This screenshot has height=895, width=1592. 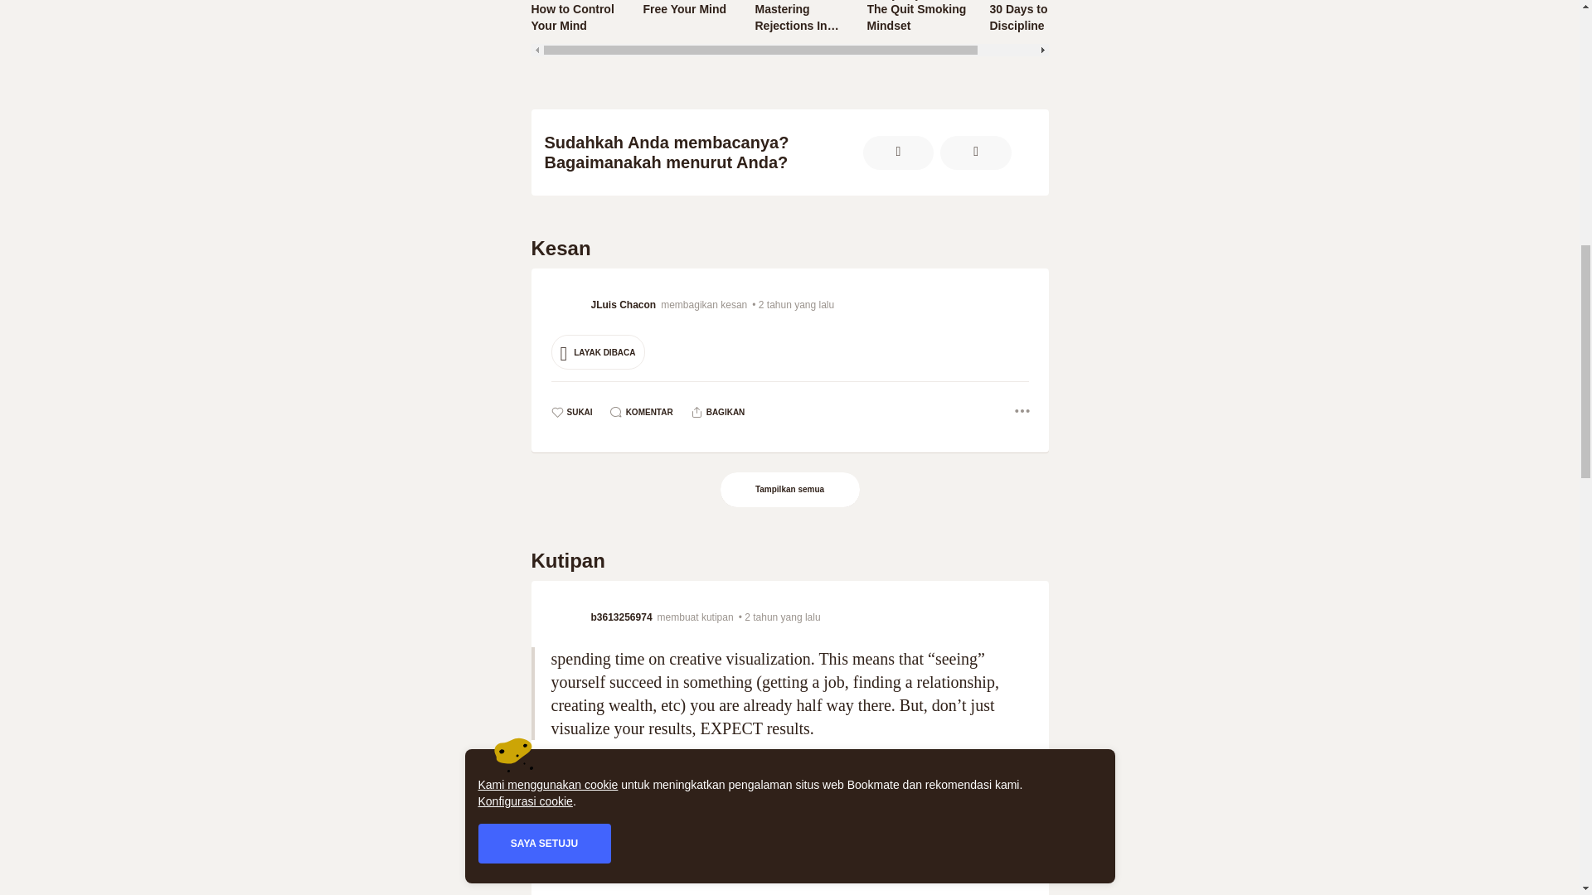 I want to click on The Quit Smoking Mindset, so click(x=919, y=17).